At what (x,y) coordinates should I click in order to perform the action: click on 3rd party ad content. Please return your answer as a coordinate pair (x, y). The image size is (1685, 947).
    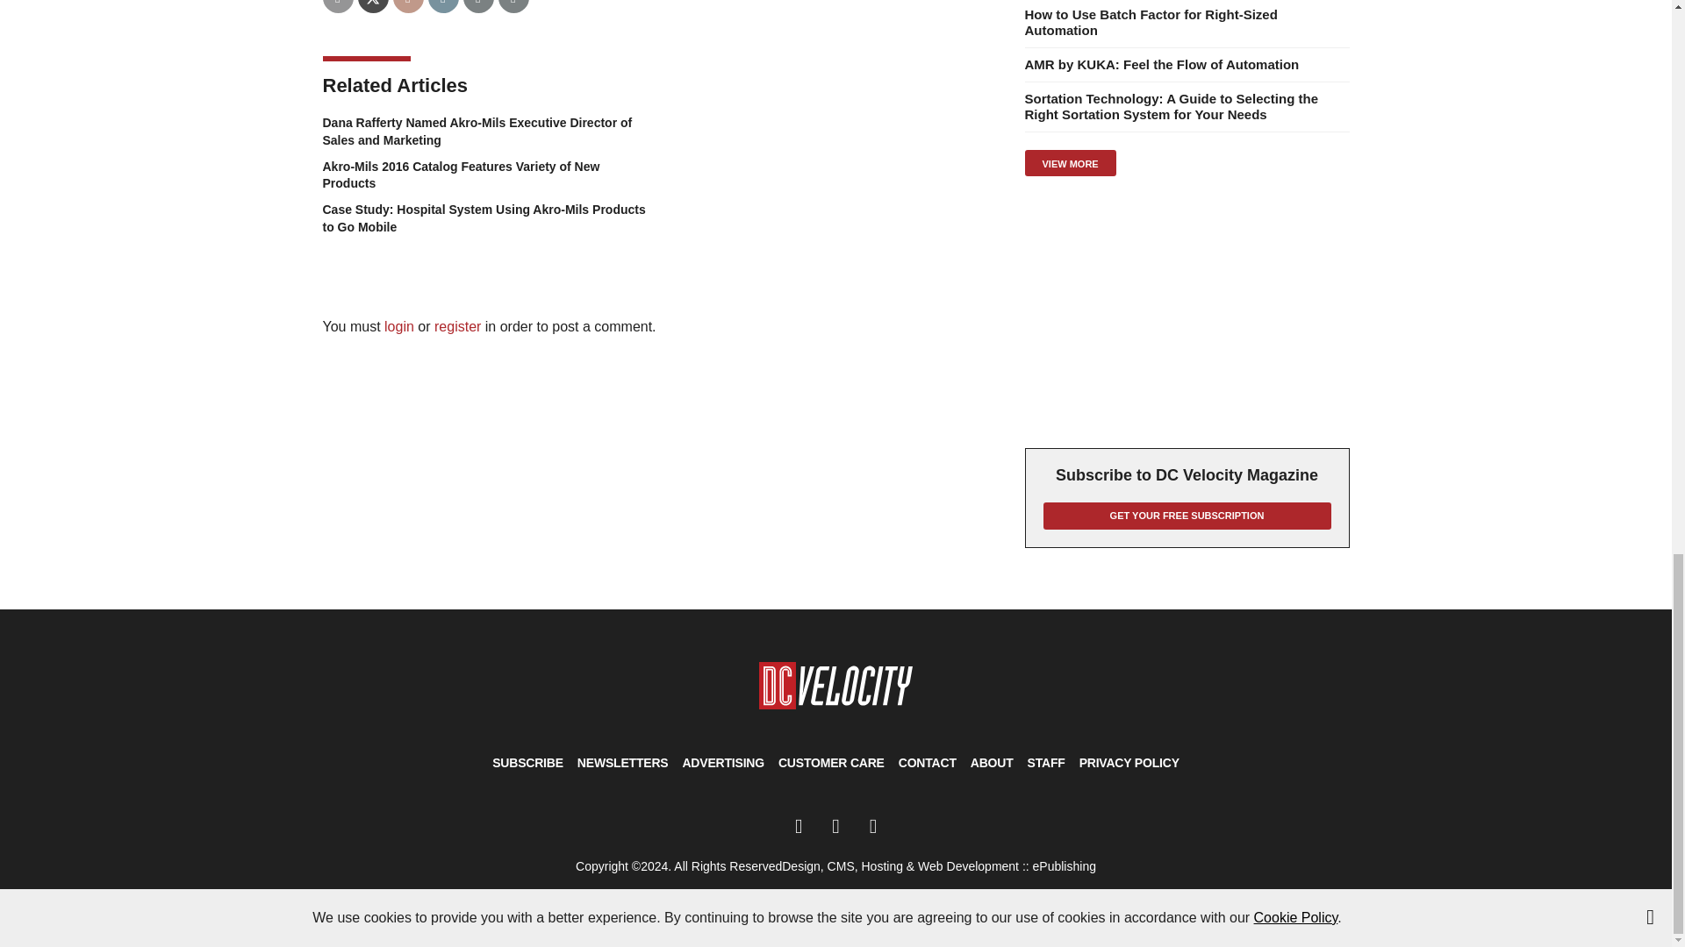
    Looking at the image, I should click on (1186, 312).